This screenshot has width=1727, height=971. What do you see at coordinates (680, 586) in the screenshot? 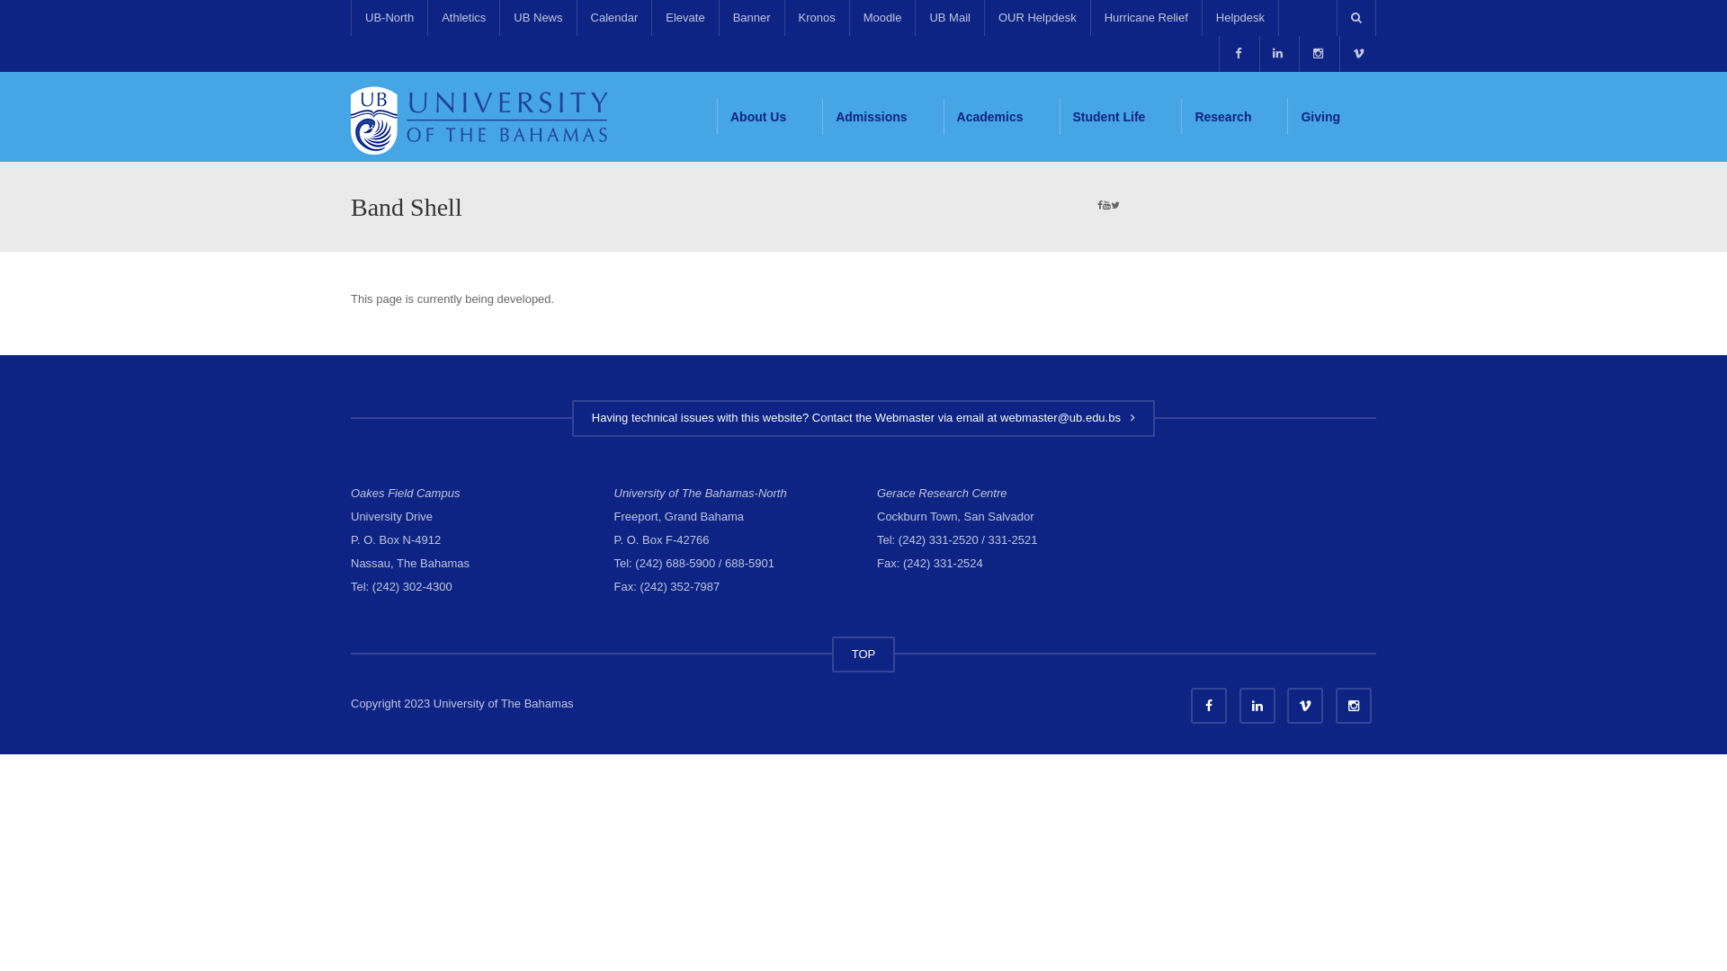
I see `(242) 352-7987` at bounding box center [680, 586].